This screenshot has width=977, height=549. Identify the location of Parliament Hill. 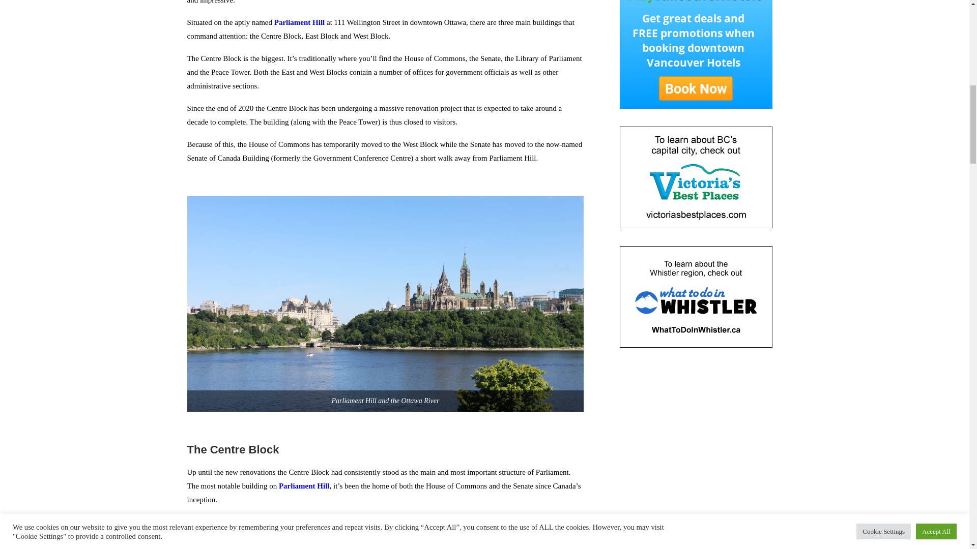
(300, 22).